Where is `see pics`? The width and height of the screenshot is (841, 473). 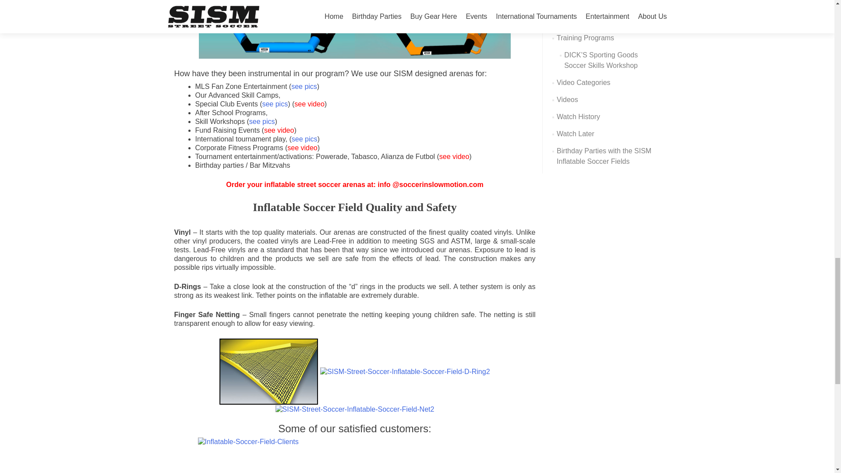 see pics is located at coordinates (274, 104).